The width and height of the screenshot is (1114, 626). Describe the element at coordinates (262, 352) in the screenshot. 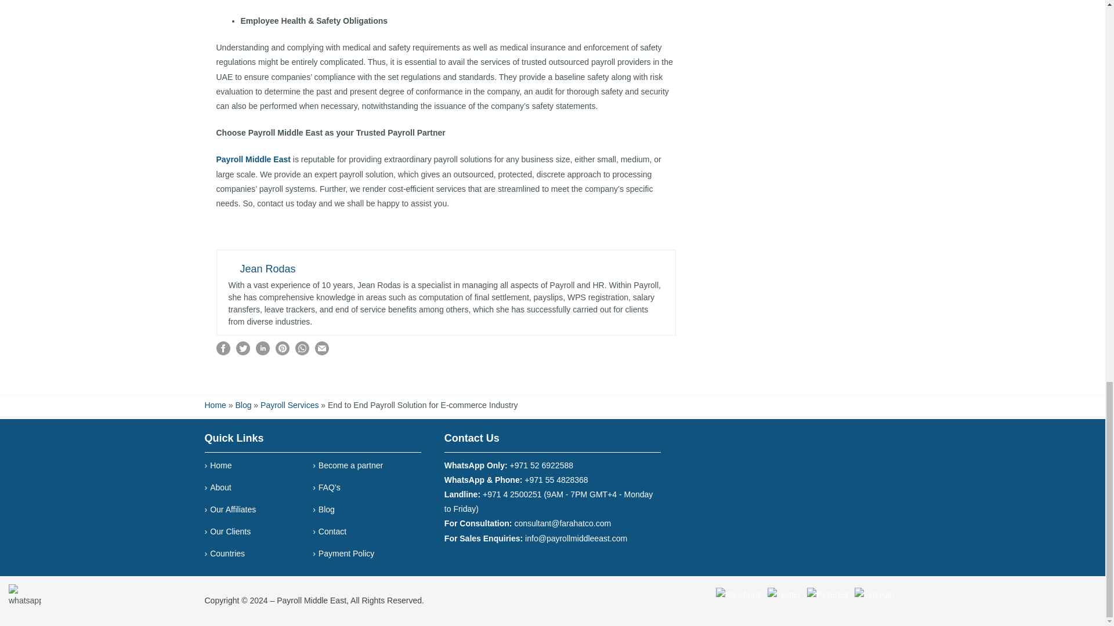

I see `Share this post!` at that location.